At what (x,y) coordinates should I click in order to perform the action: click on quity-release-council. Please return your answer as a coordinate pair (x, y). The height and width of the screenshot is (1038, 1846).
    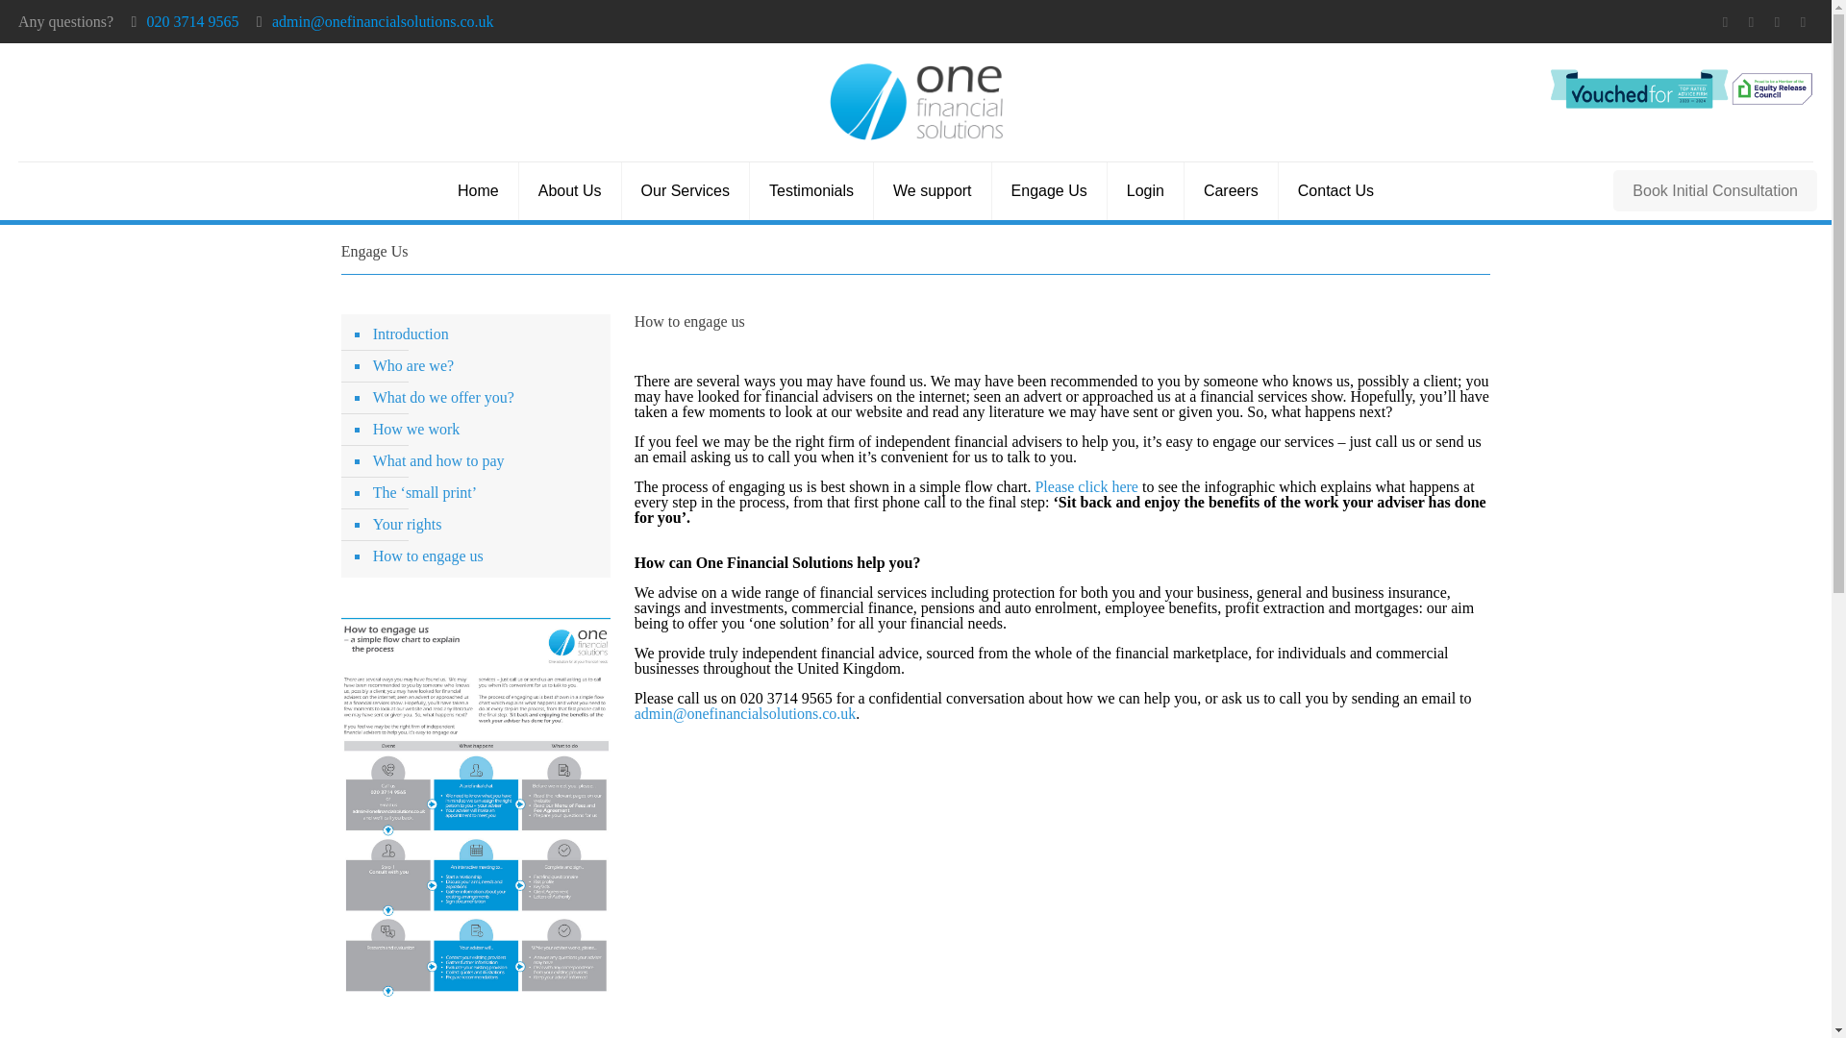
    Looking at the image, I should click on (1681, 88).